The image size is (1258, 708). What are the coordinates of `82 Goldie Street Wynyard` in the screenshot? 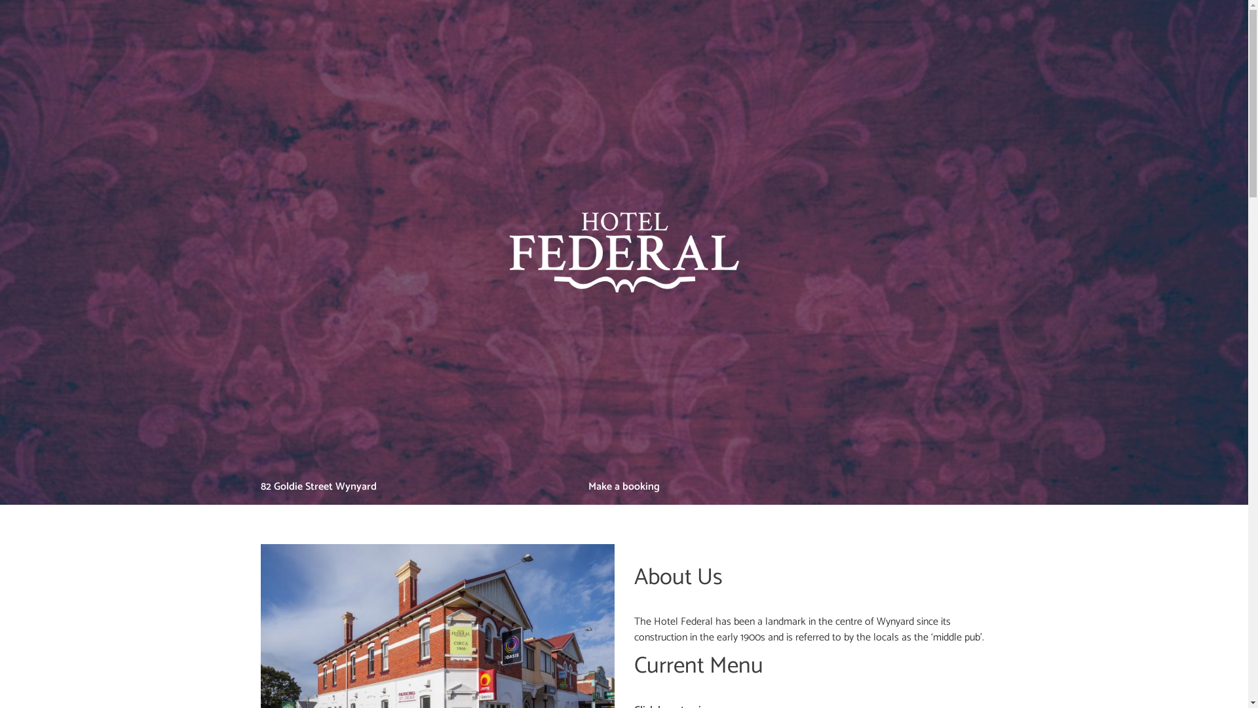 It's located at (318, 486).